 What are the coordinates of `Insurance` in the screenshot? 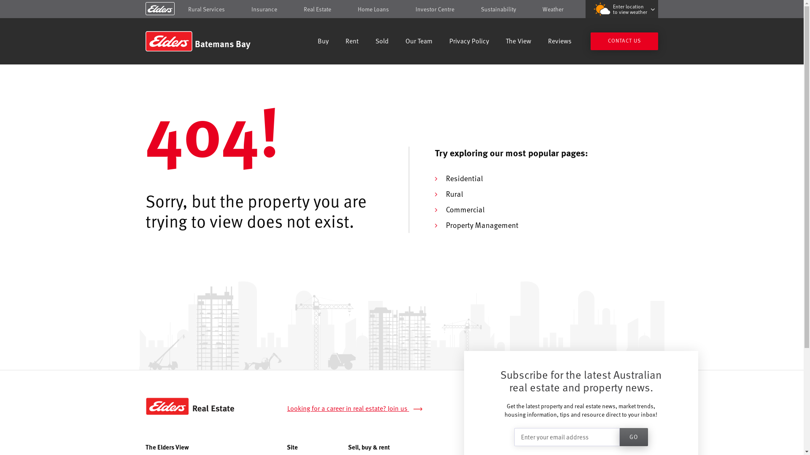 It's located at (264, 9).